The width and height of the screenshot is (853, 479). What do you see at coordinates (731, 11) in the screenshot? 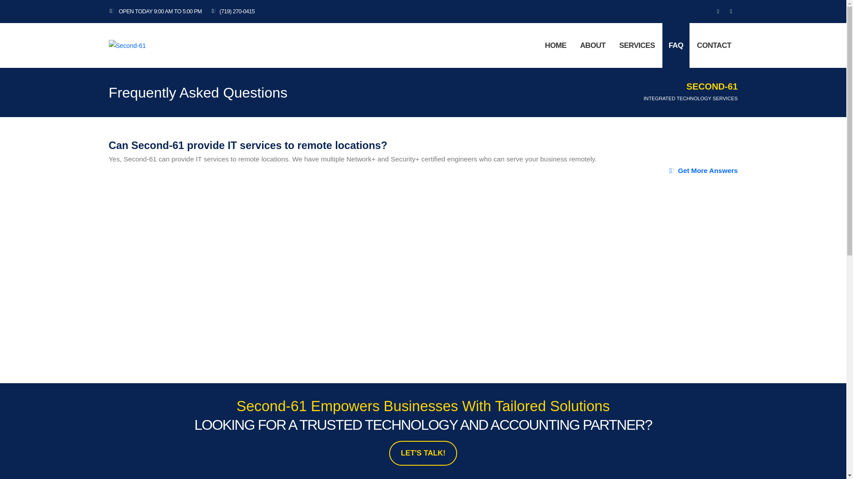
I see `Linkedin` at bounding box center [731, 11].